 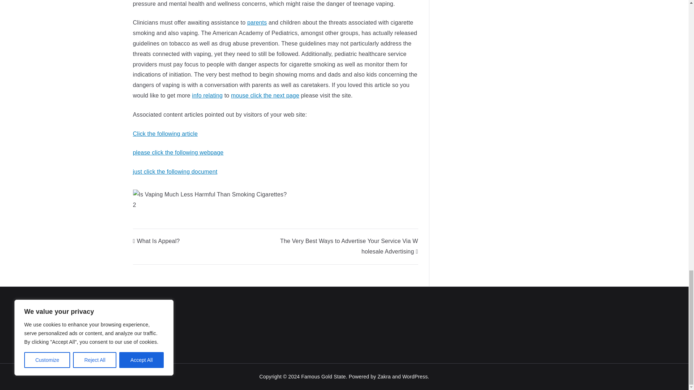 I want to click on info relating, so click(x=207, y=95).